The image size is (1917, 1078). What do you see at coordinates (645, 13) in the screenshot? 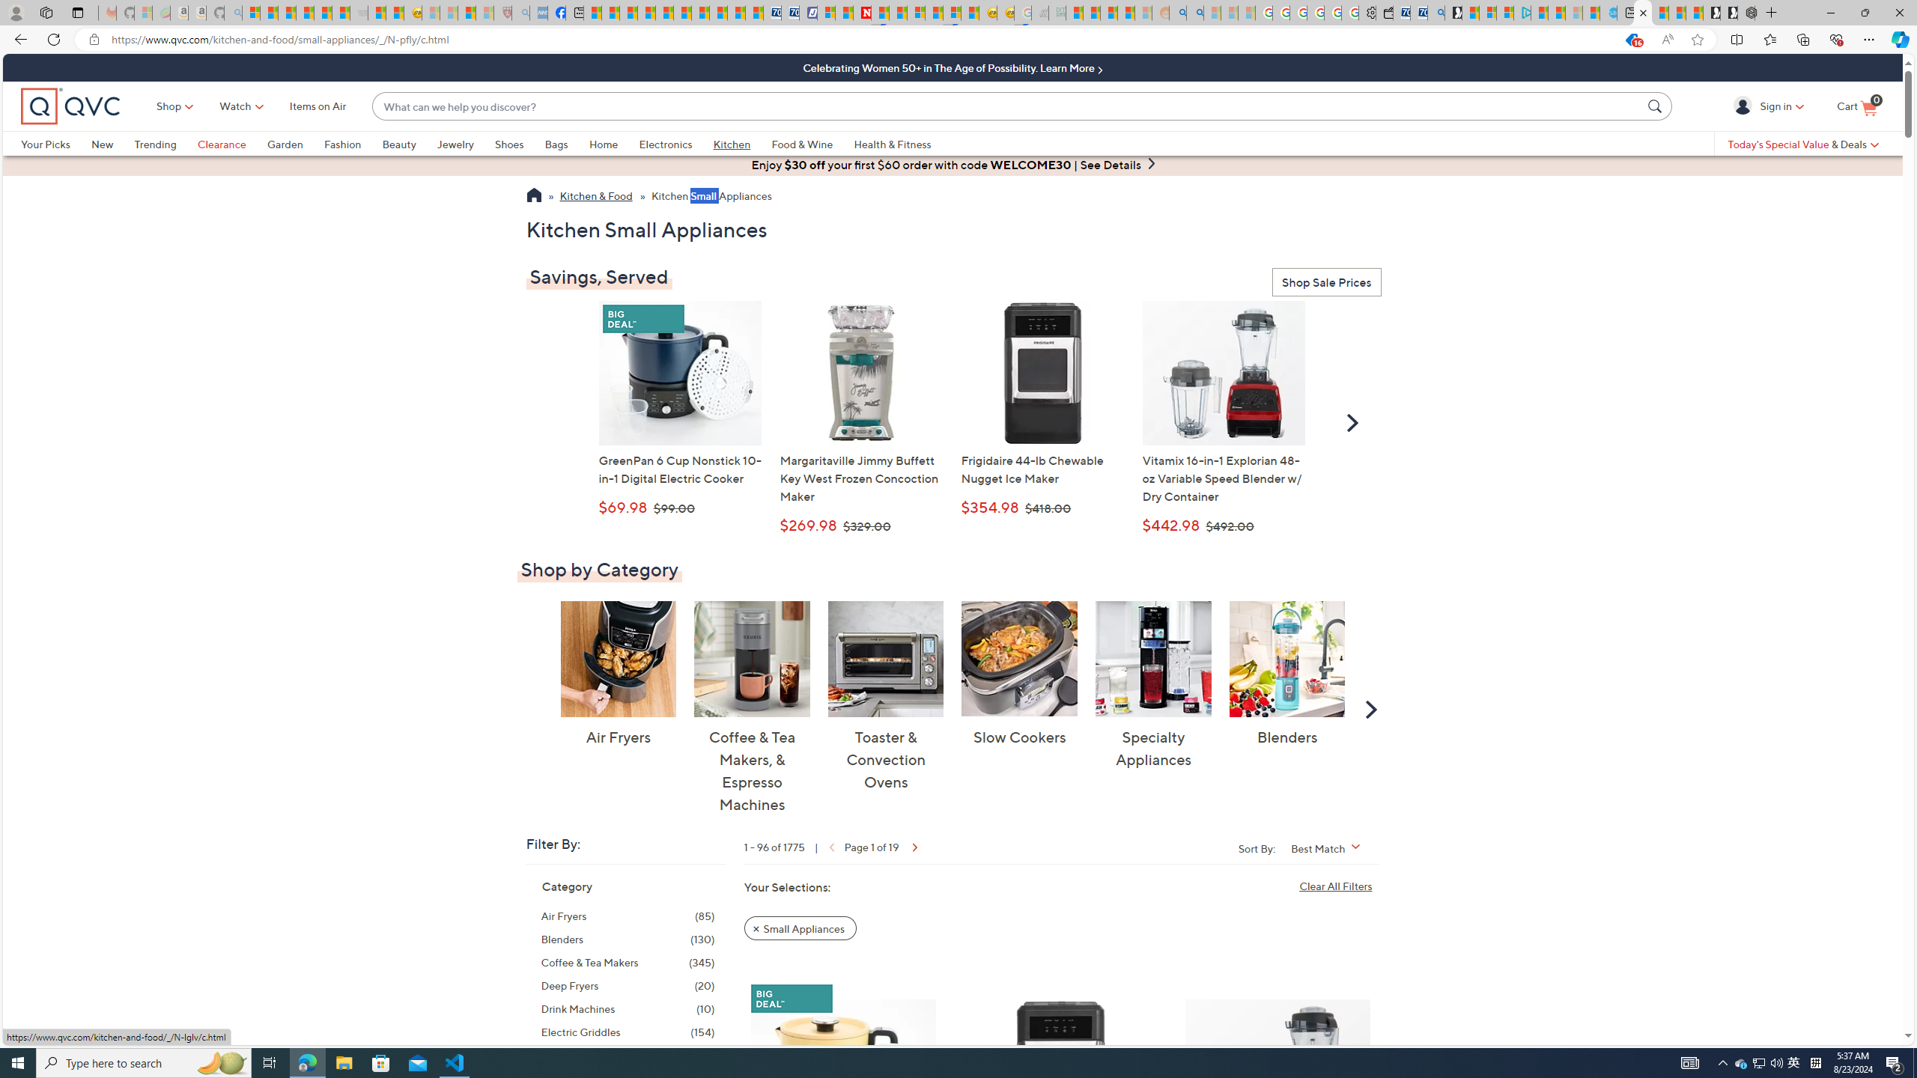
I see `Climate Damage Becomes Too Severe To Reverse` at bounding box center [645, 13].